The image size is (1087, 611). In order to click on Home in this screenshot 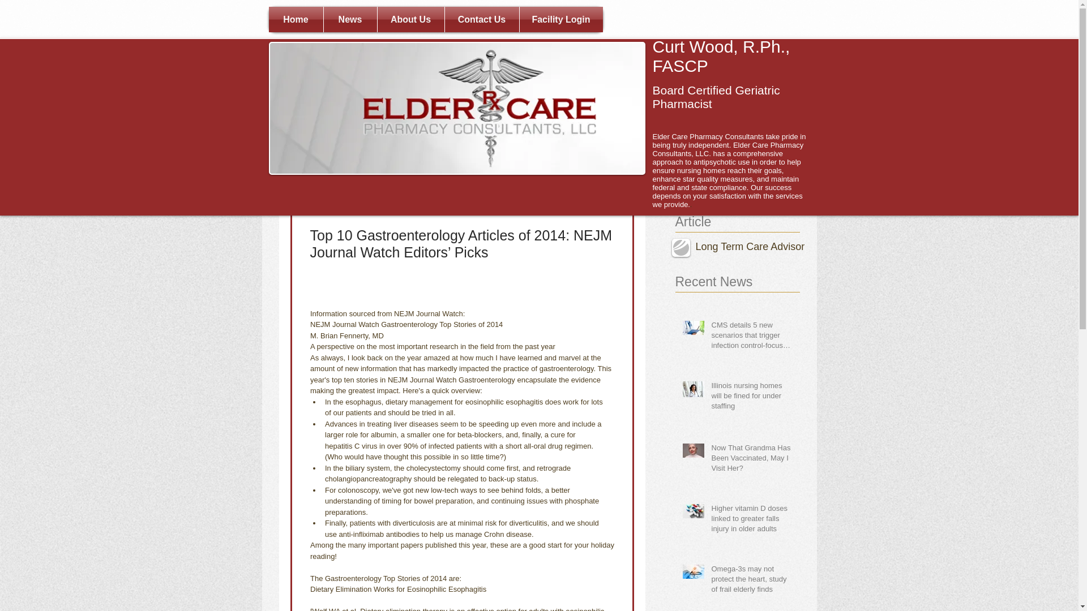, I will do `click(296, 19)`.